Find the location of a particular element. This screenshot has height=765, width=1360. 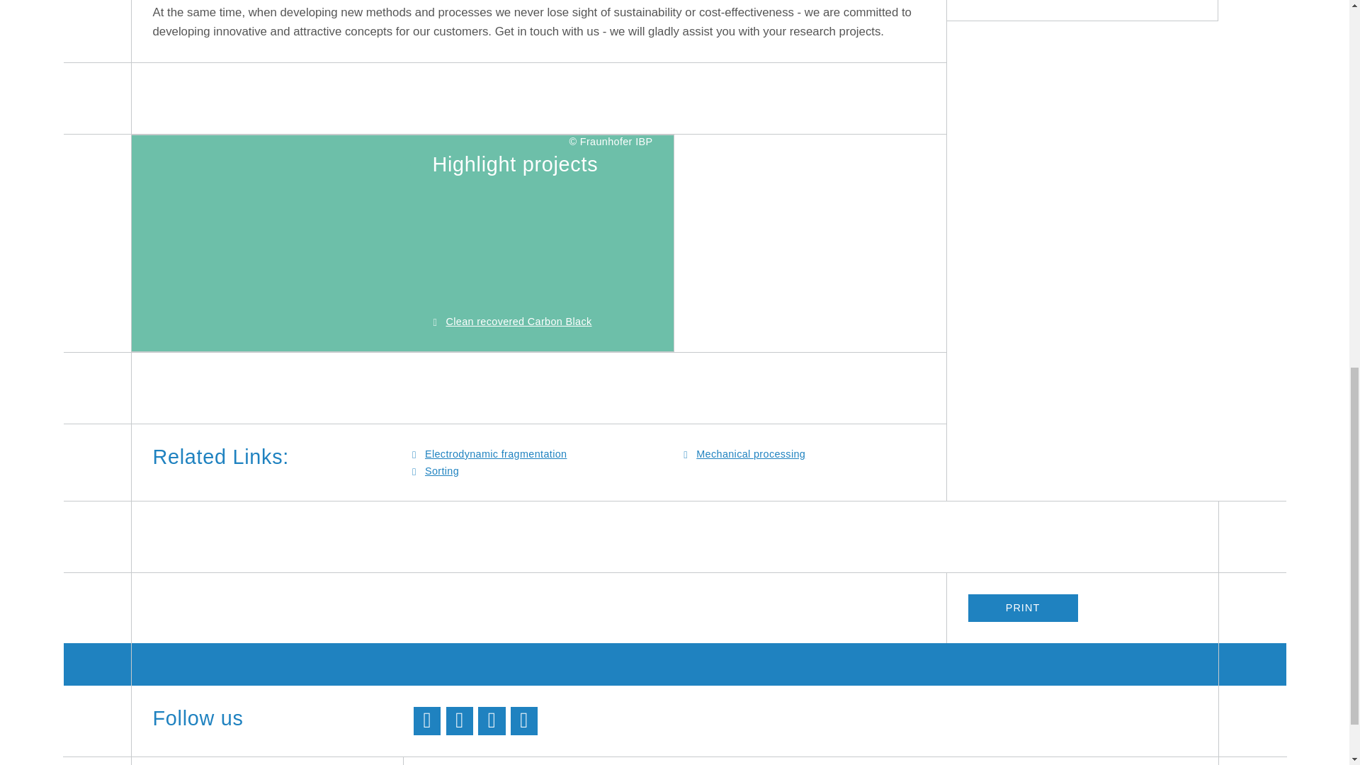

Visit us on Instagram is located at coordinates (524, 720).